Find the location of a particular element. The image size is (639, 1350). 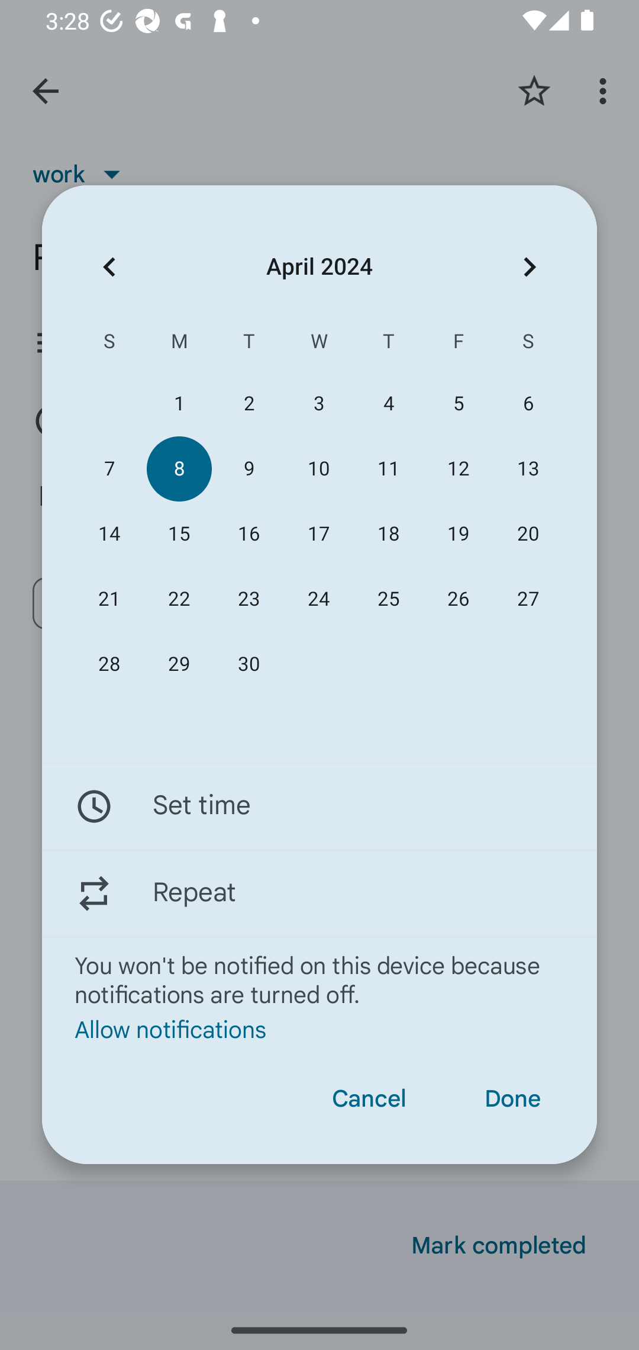

Done is located at coordinates (512, 1099).